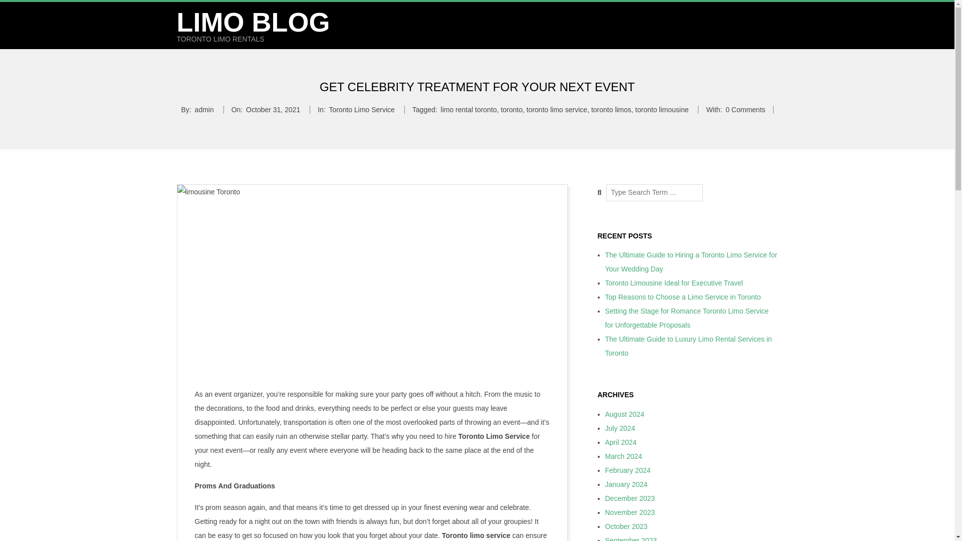 This screenshot has height=541, width=962. Describe the element at coordinates (682, 297) in the screenshot. I see `Top Reasons to Choose a Limo Service in Toronto` at that location.